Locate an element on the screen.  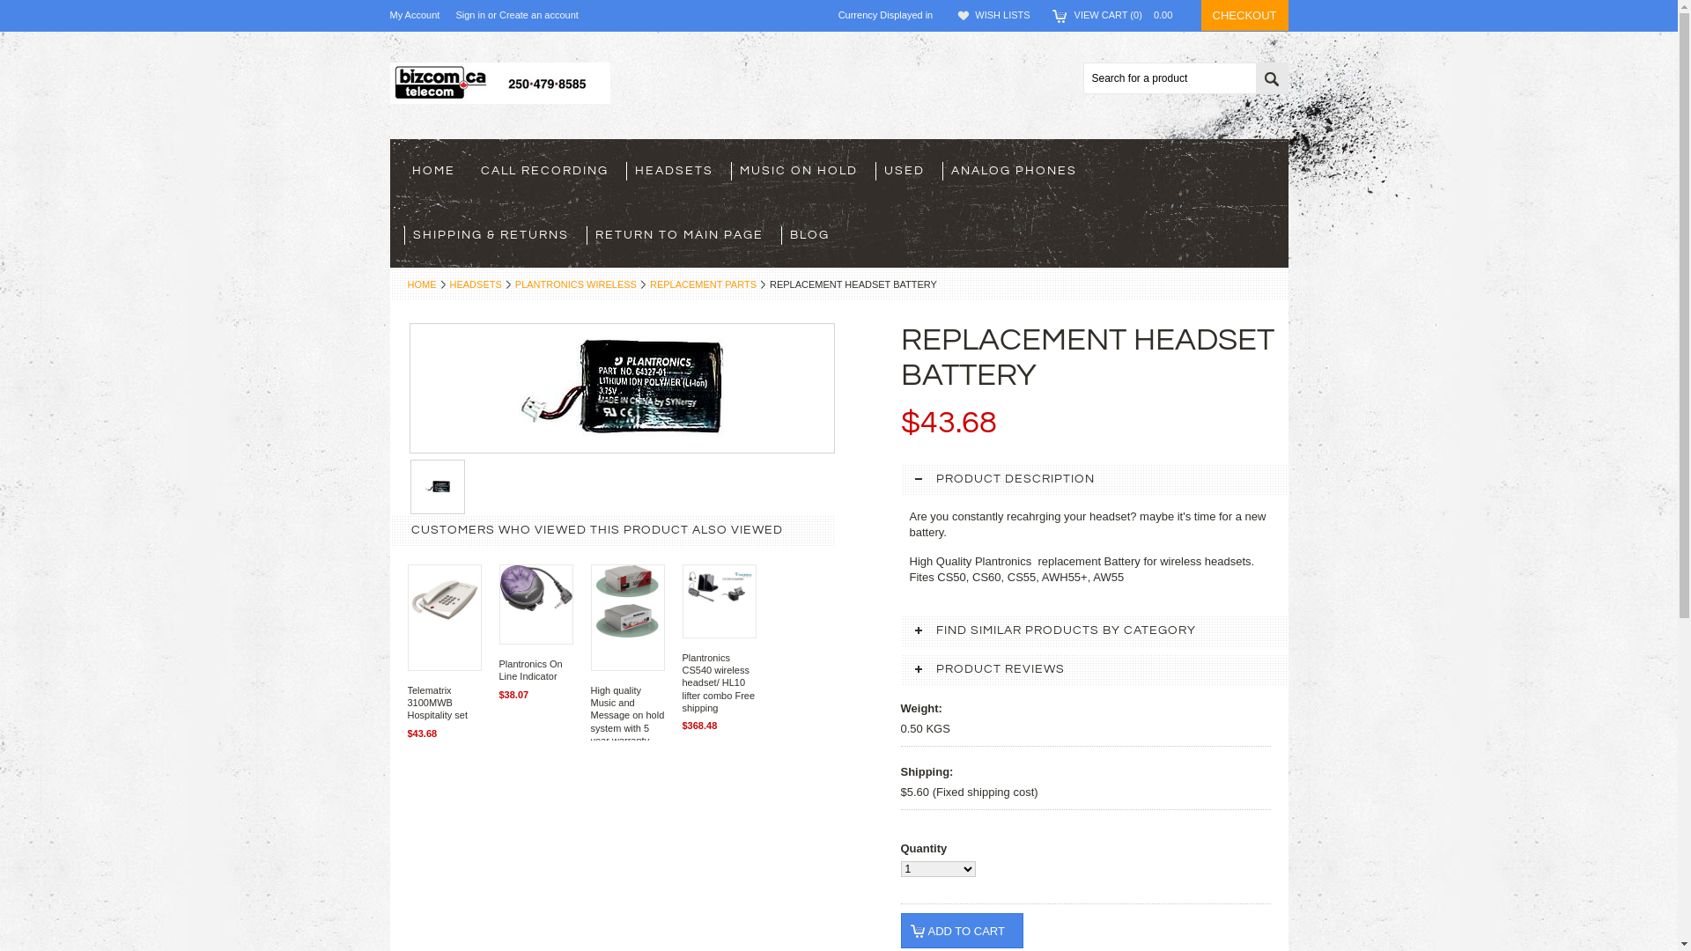
Telematrix 3100MWB Hospitality set is located at coordinates (437, 703).